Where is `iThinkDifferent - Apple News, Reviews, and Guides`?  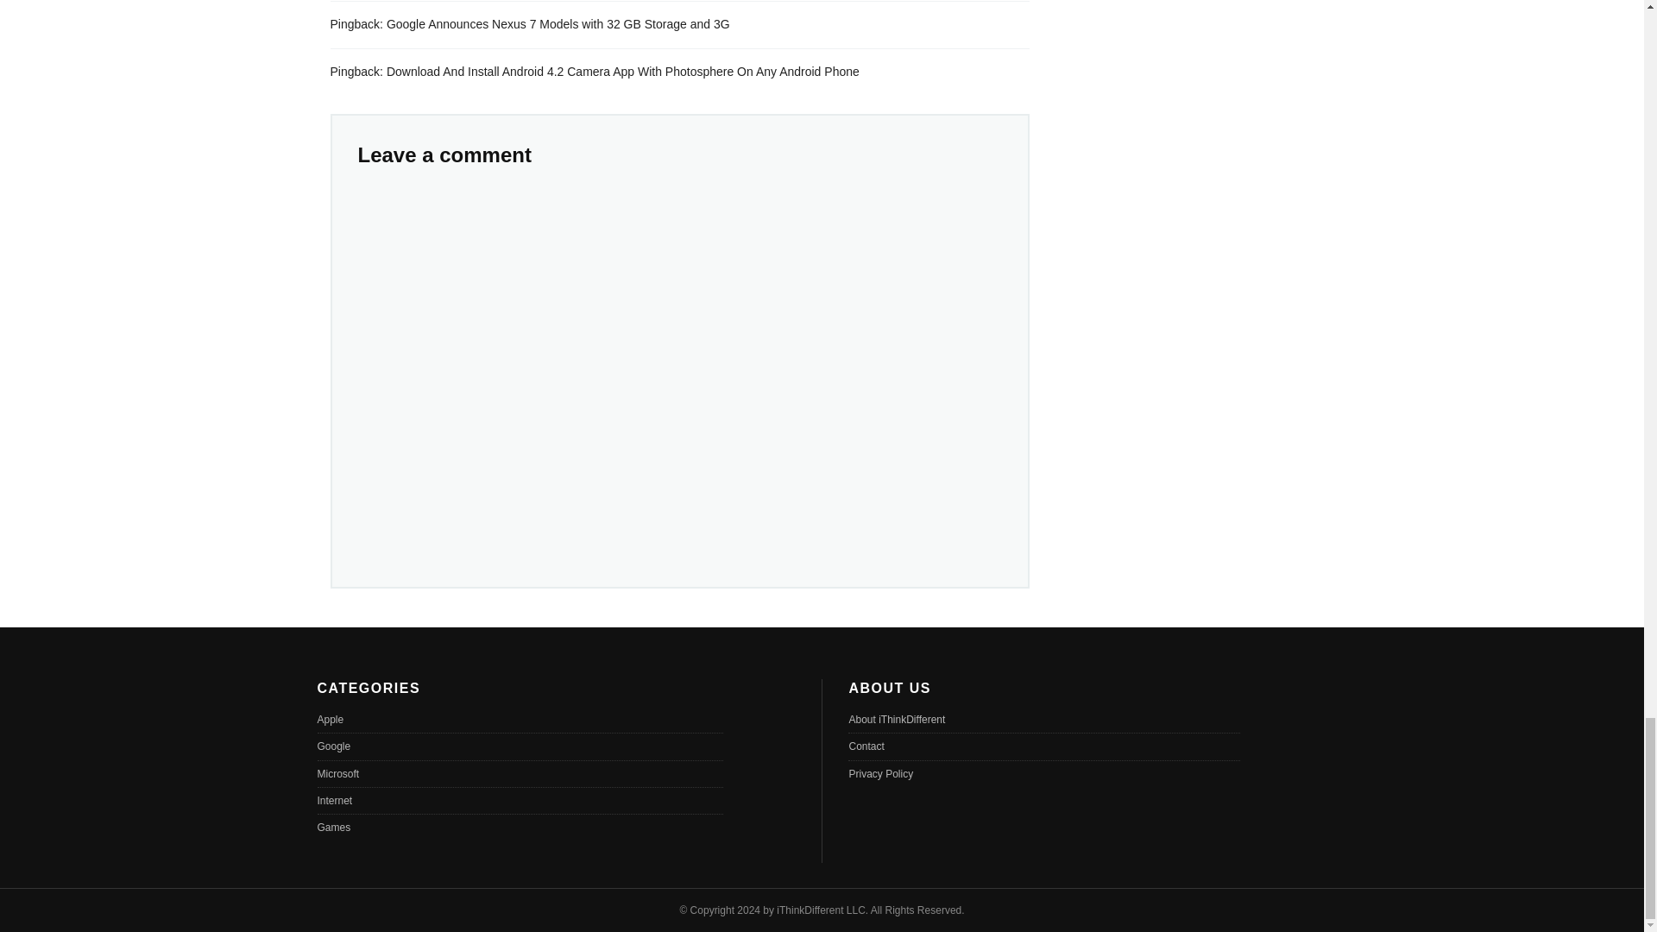 iThinkDifferent - Apple News, Reviews, and Guides is located at coordinates (810, 910).